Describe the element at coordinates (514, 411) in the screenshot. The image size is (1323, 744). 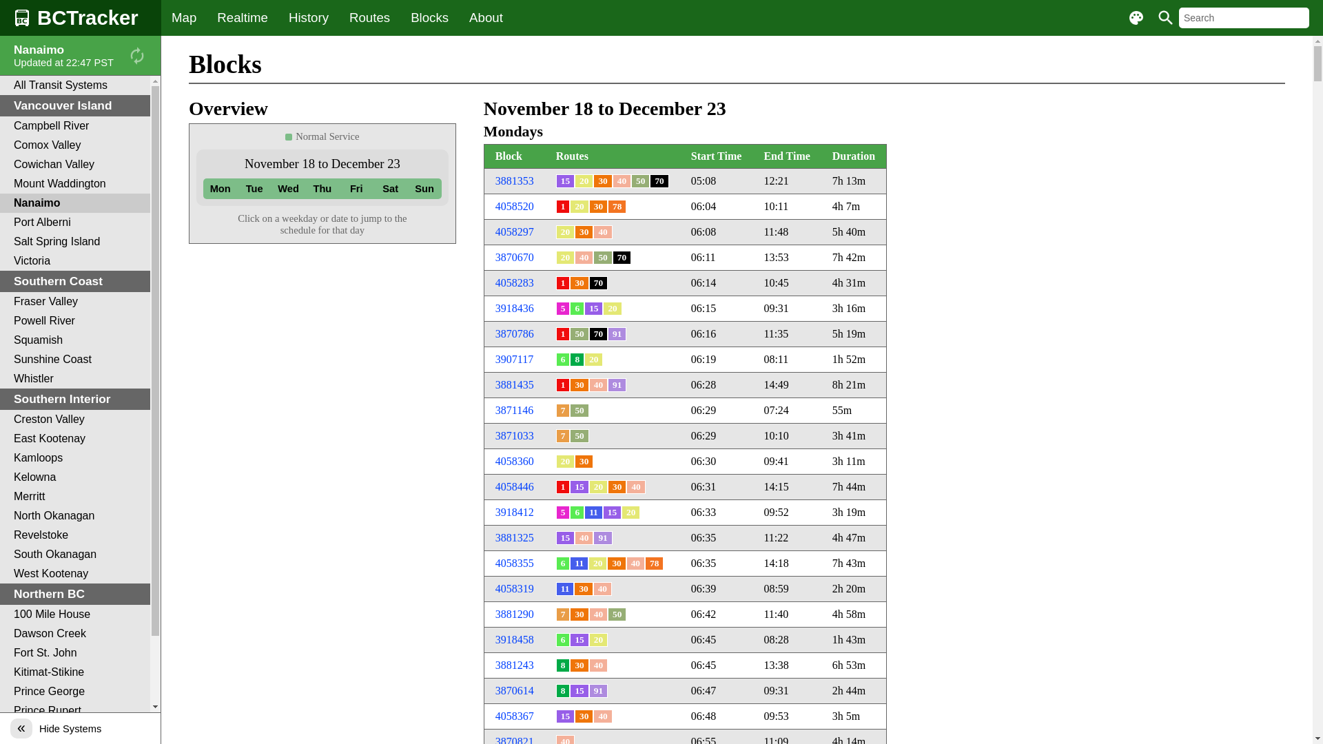
I see `3871146` at that location.